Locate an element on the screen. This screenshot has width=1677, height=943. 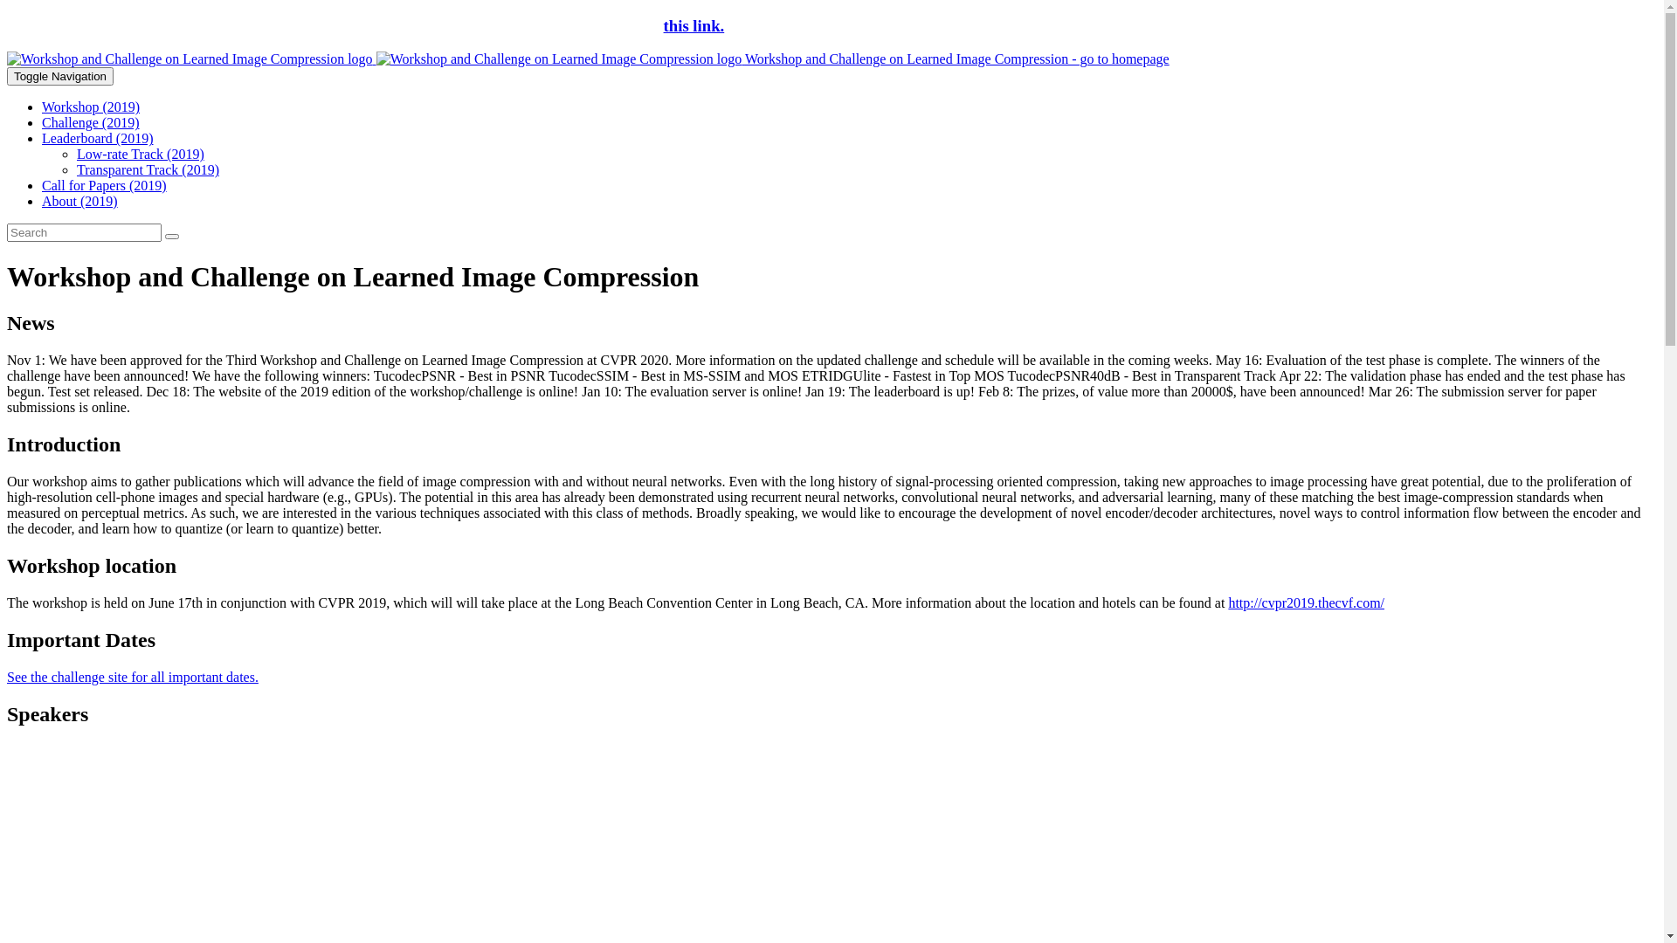
Low-rate Track (2019) is located at coordinates (141, 154).